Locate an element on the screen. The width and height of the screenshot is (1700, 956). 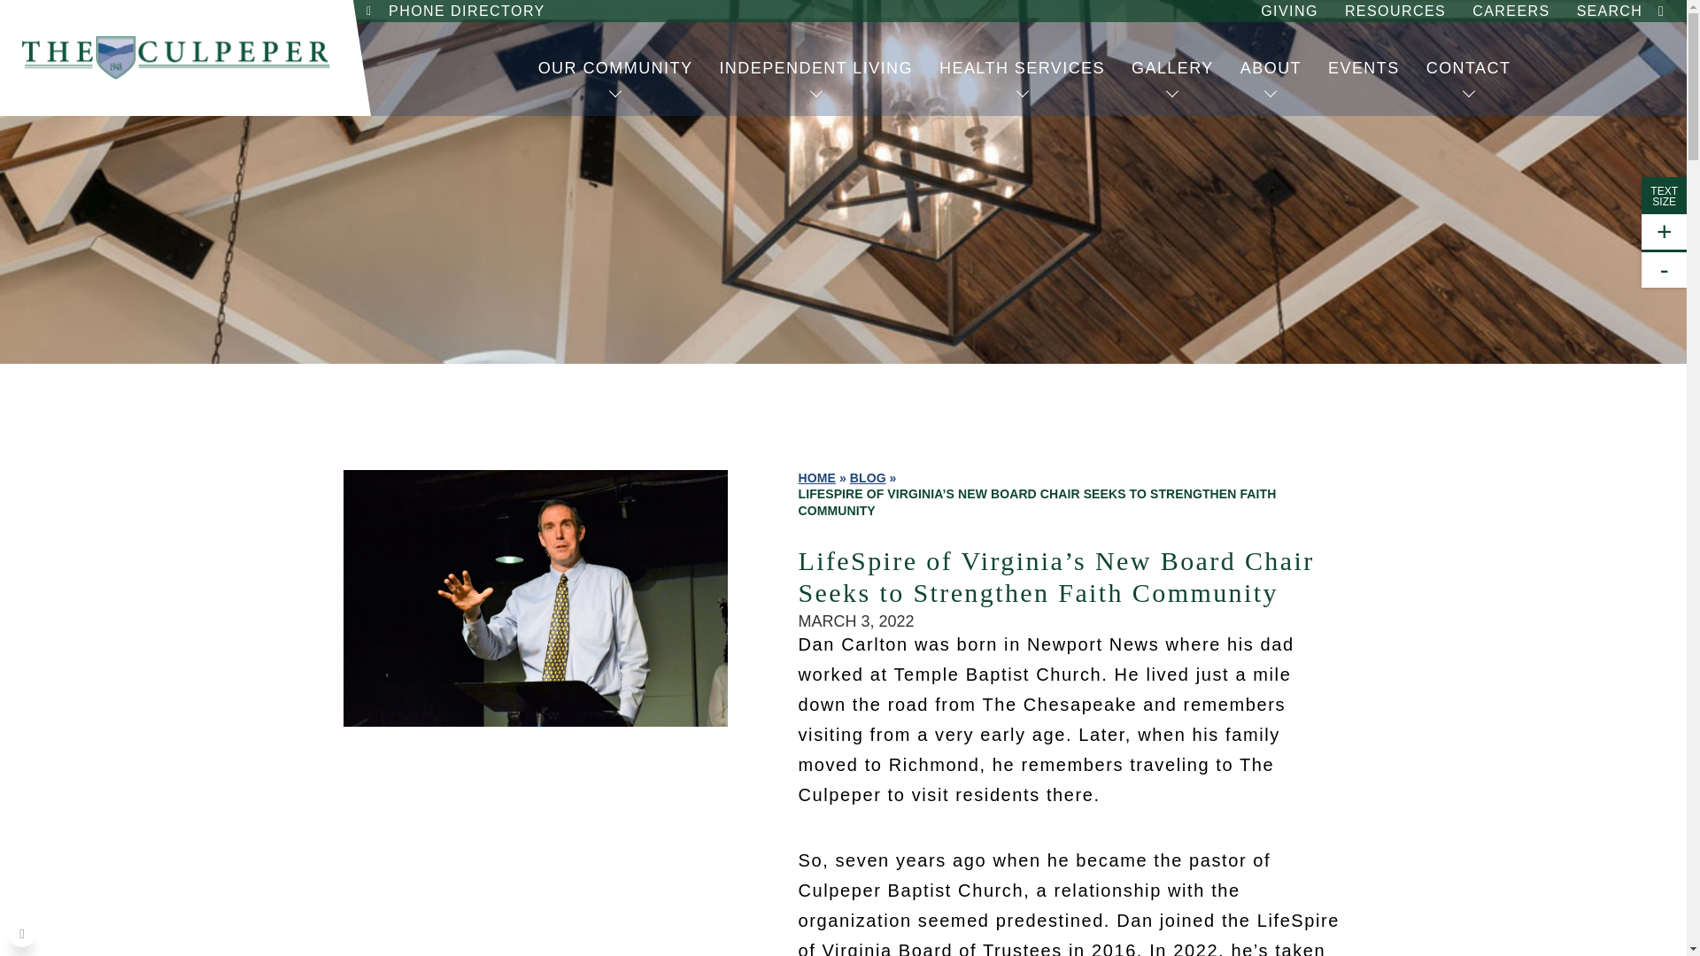
GALLERY is located at coordinates (1172, 68).